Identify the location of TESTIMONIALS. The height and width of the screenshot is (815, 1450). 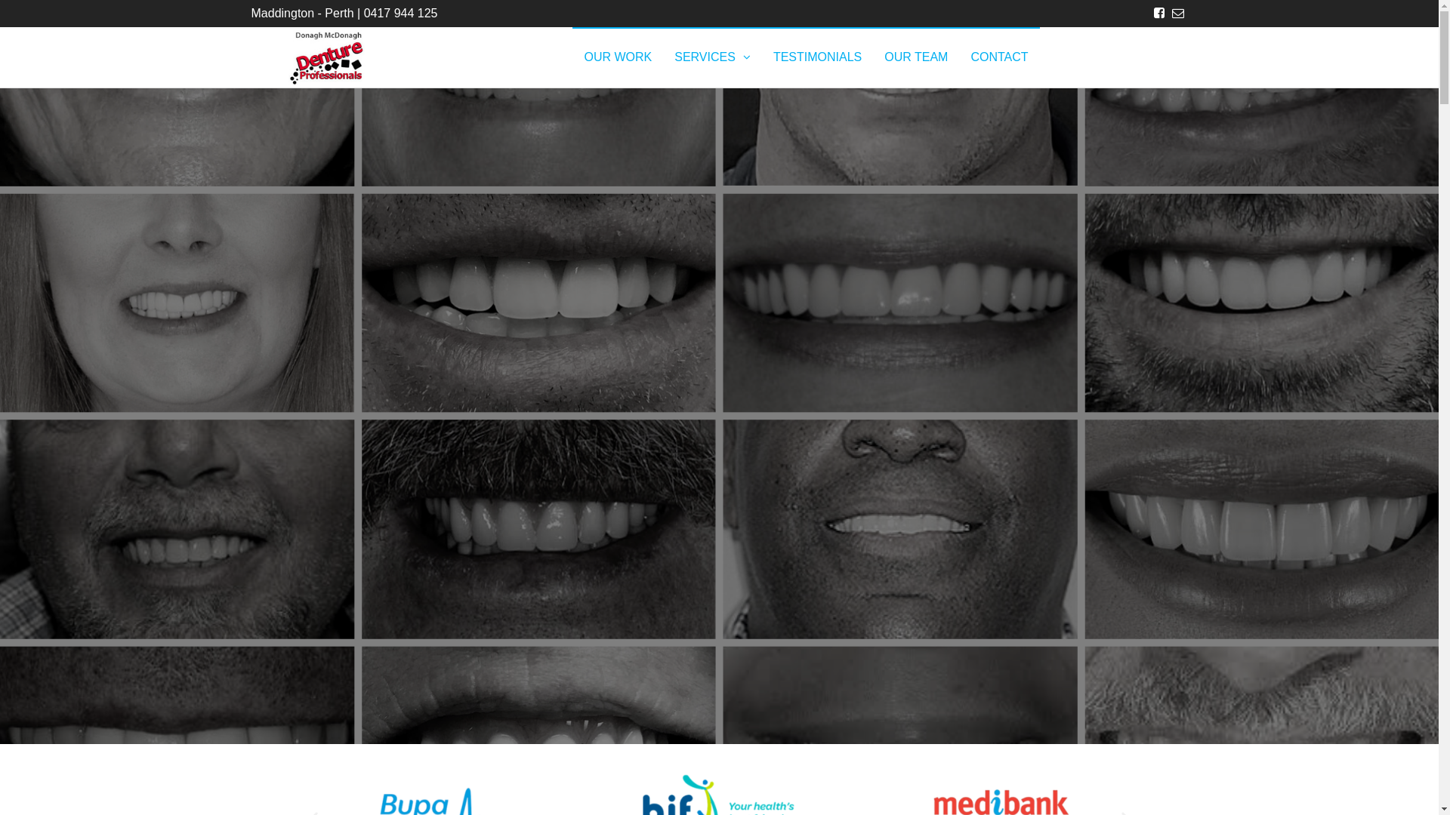
(817, 57).